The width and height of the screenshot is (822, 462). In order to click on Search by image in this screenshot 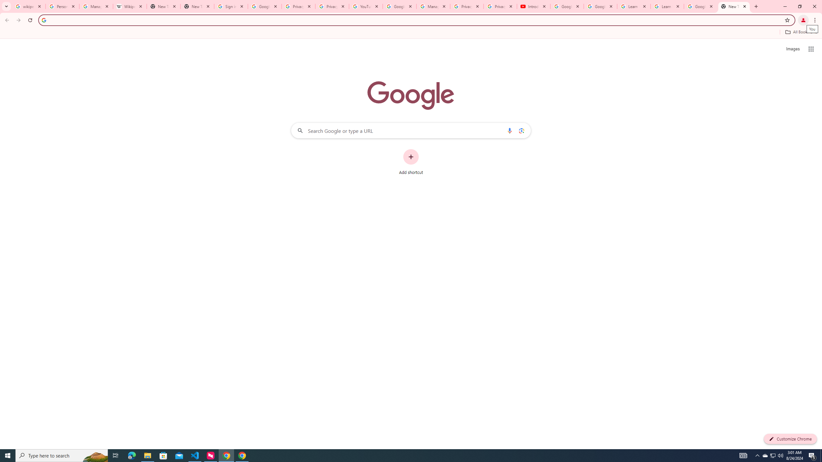, I will do `click(521, 130)`.